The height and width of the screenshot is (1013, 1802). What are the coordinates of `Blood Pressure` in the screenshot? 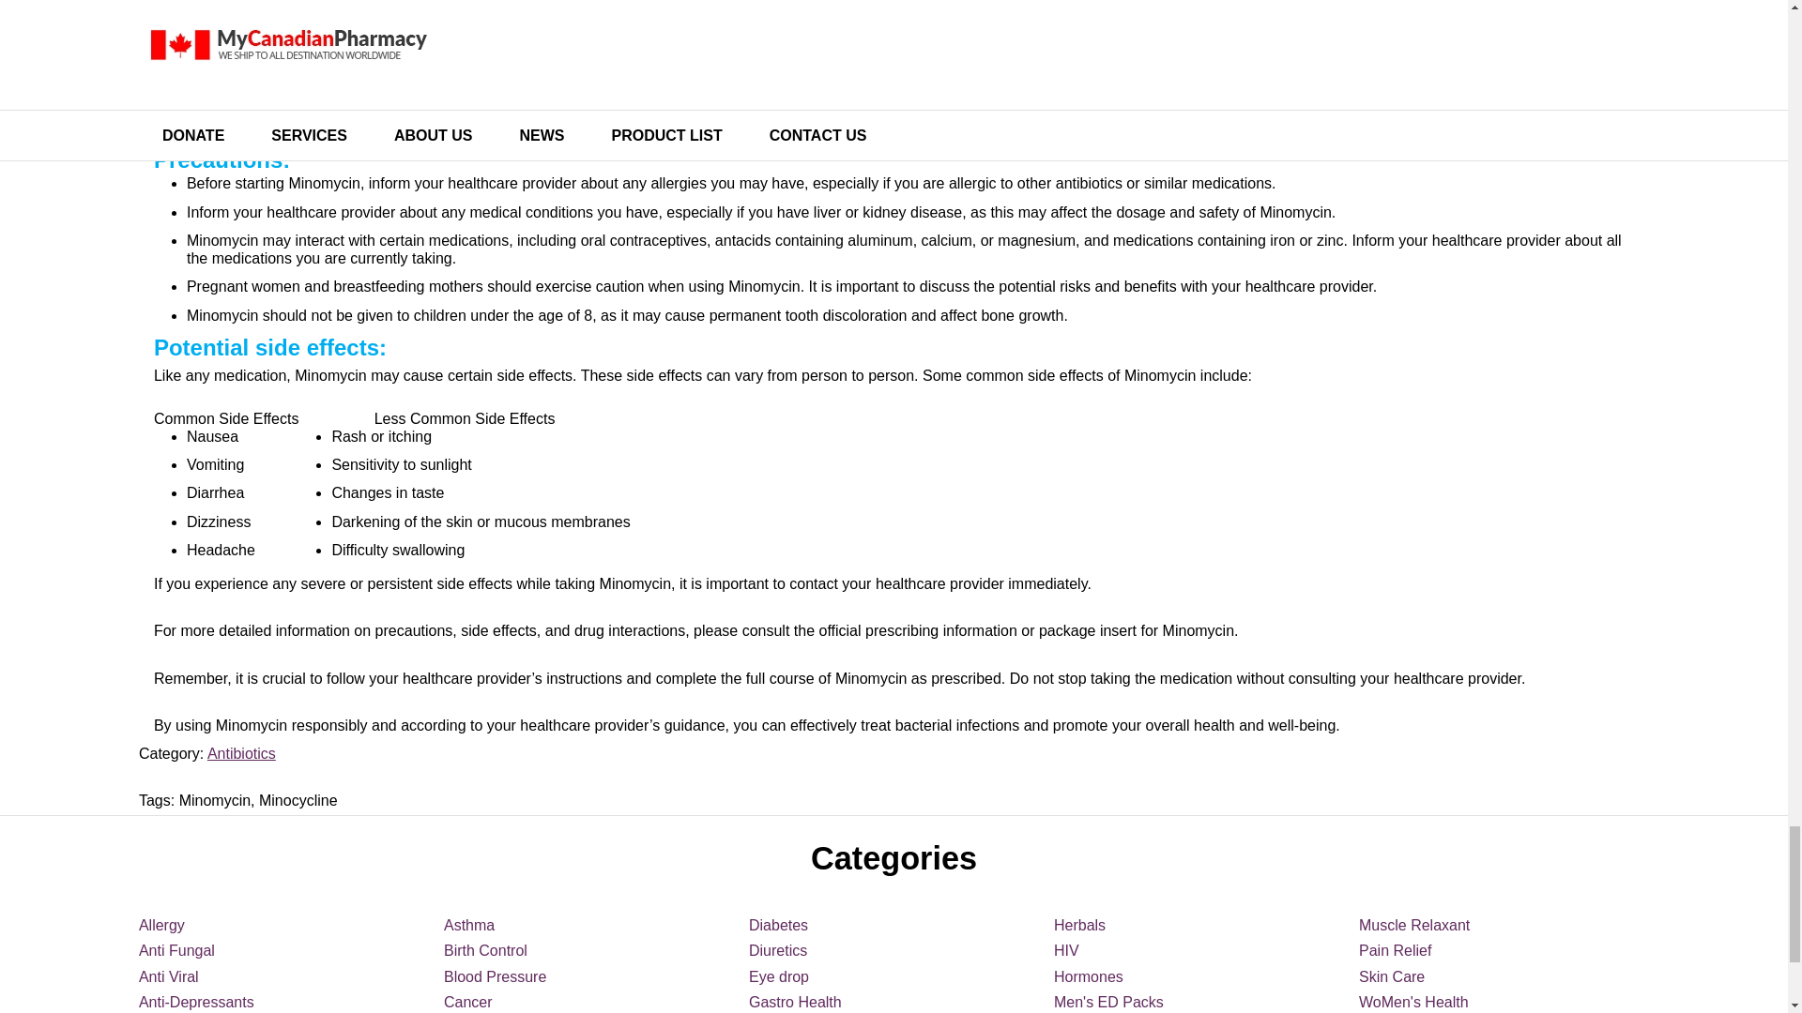 It's located at (494, 975).